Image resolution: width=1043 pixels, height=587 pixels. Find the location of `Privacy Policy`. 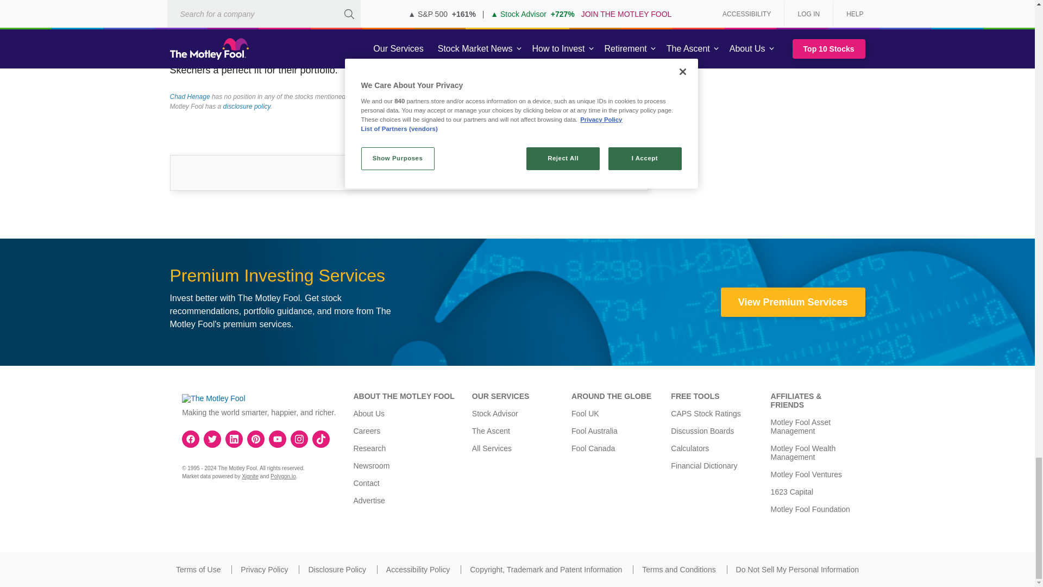

Privacy Policy is located at coordinates (264, 570).